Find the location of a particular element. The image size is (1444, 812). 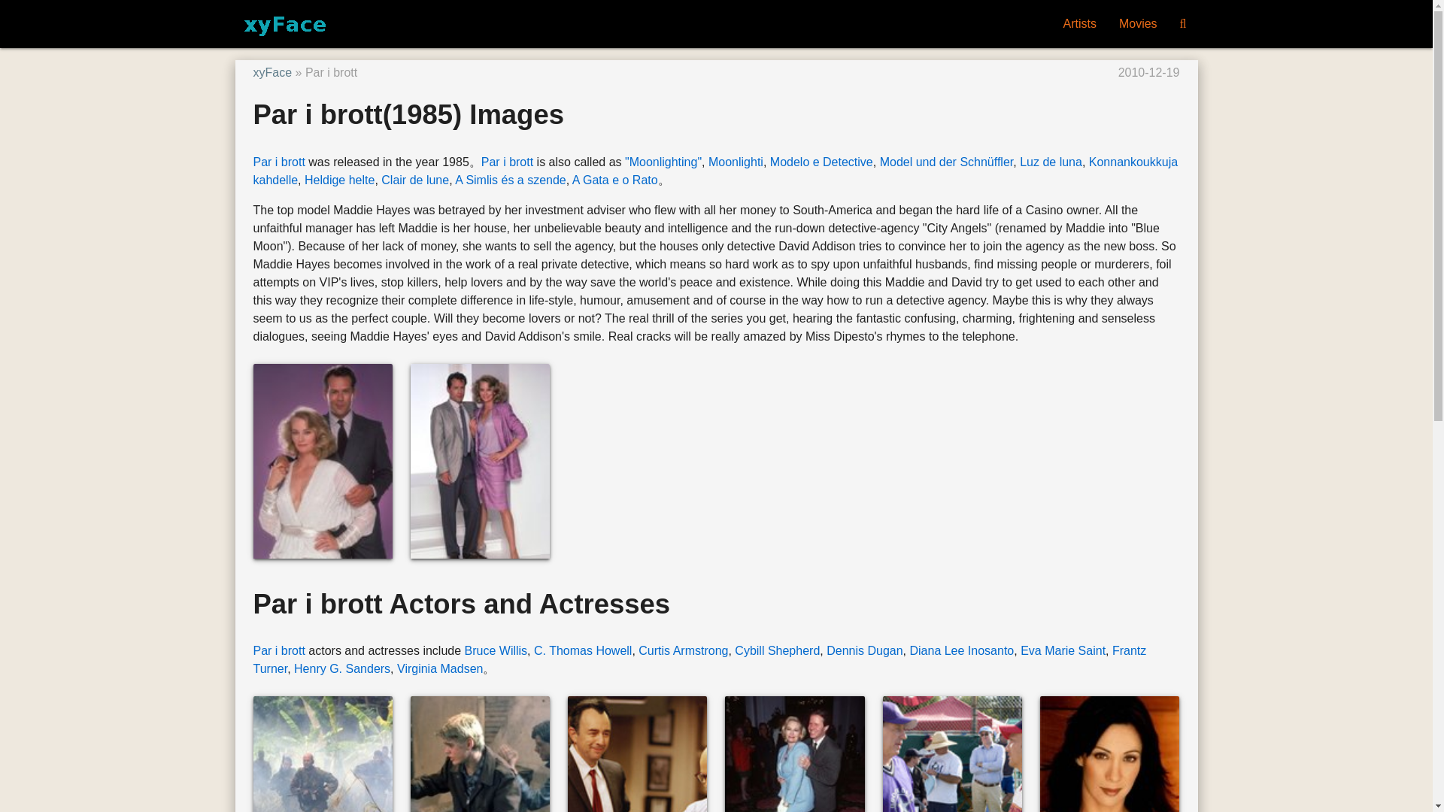

Heldige helte is located at coordinates (339, 180).